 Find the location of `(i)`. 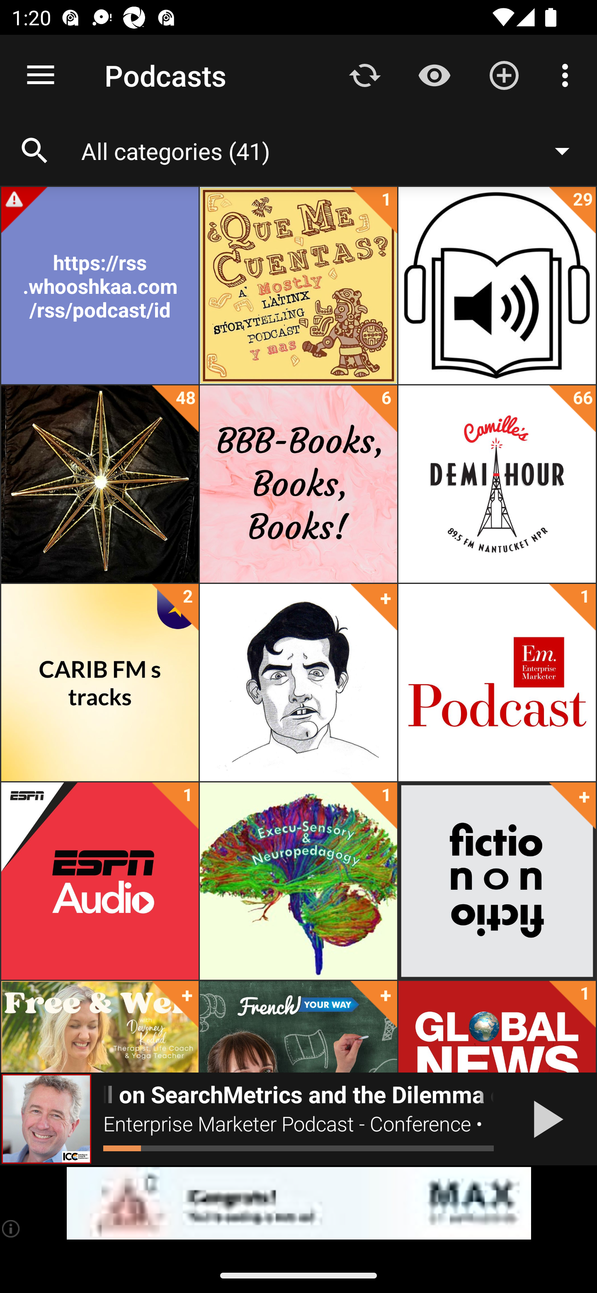

(i) is located at coordinates (12, 1228).